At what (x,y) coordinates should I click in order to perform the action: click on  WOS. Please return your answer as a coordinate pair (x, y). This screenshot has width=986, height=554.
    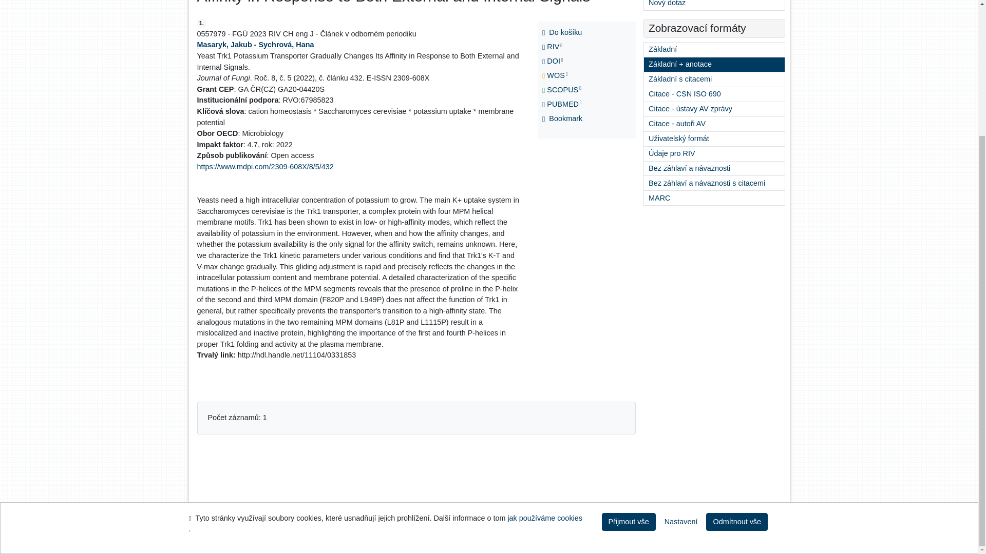
    Looking at the image, I should click on (564, 76).